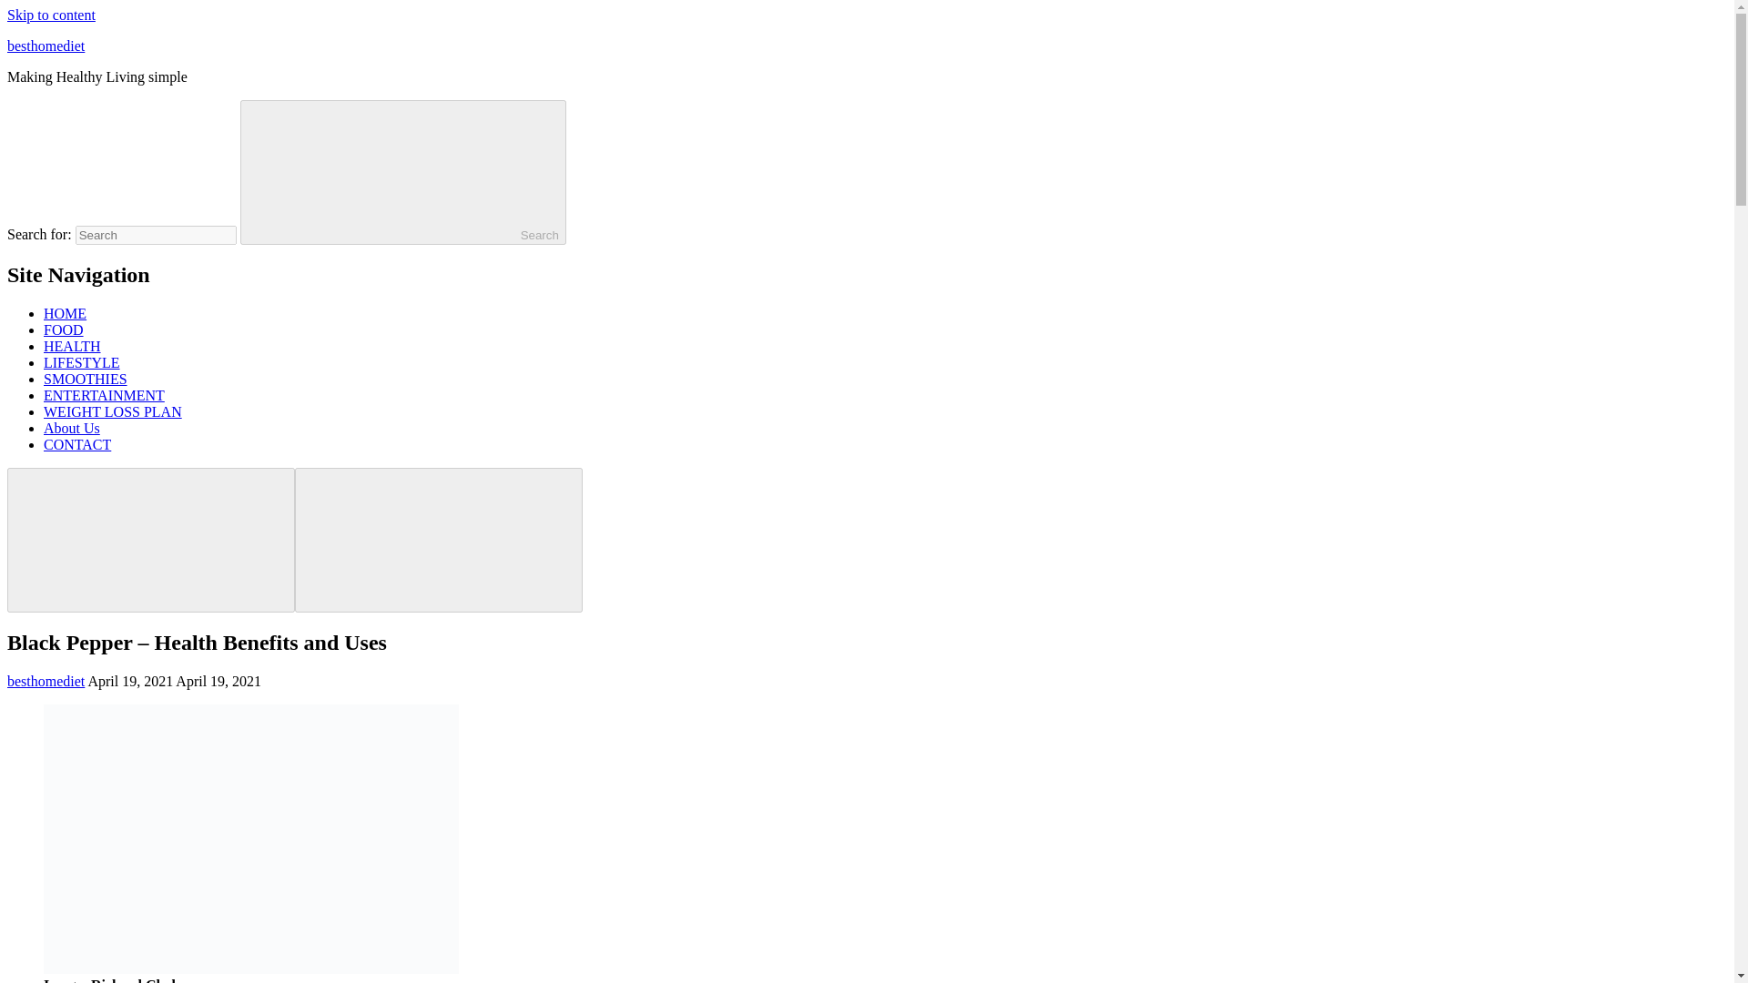  I want to click on besthomediet, so click(46, 681).